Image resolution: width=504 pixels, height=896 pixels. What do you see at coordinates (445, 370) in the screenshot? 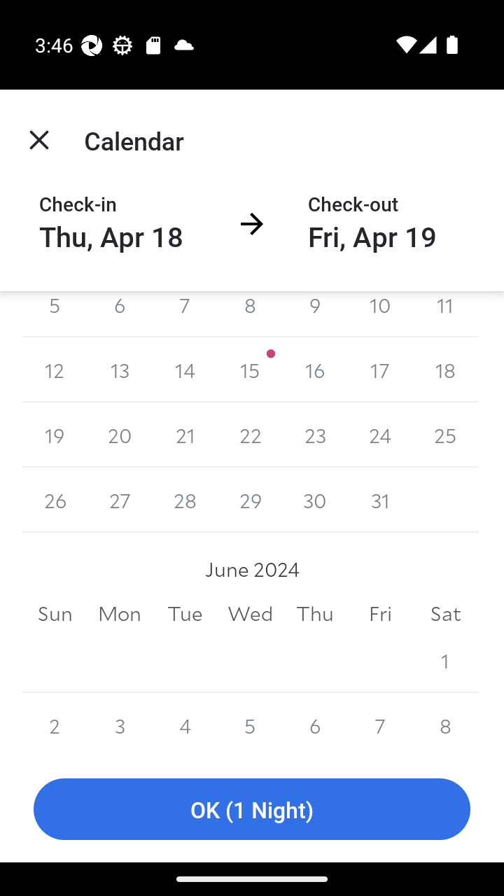
I see `18 18 May 2024` at bounding box center [445, 370].